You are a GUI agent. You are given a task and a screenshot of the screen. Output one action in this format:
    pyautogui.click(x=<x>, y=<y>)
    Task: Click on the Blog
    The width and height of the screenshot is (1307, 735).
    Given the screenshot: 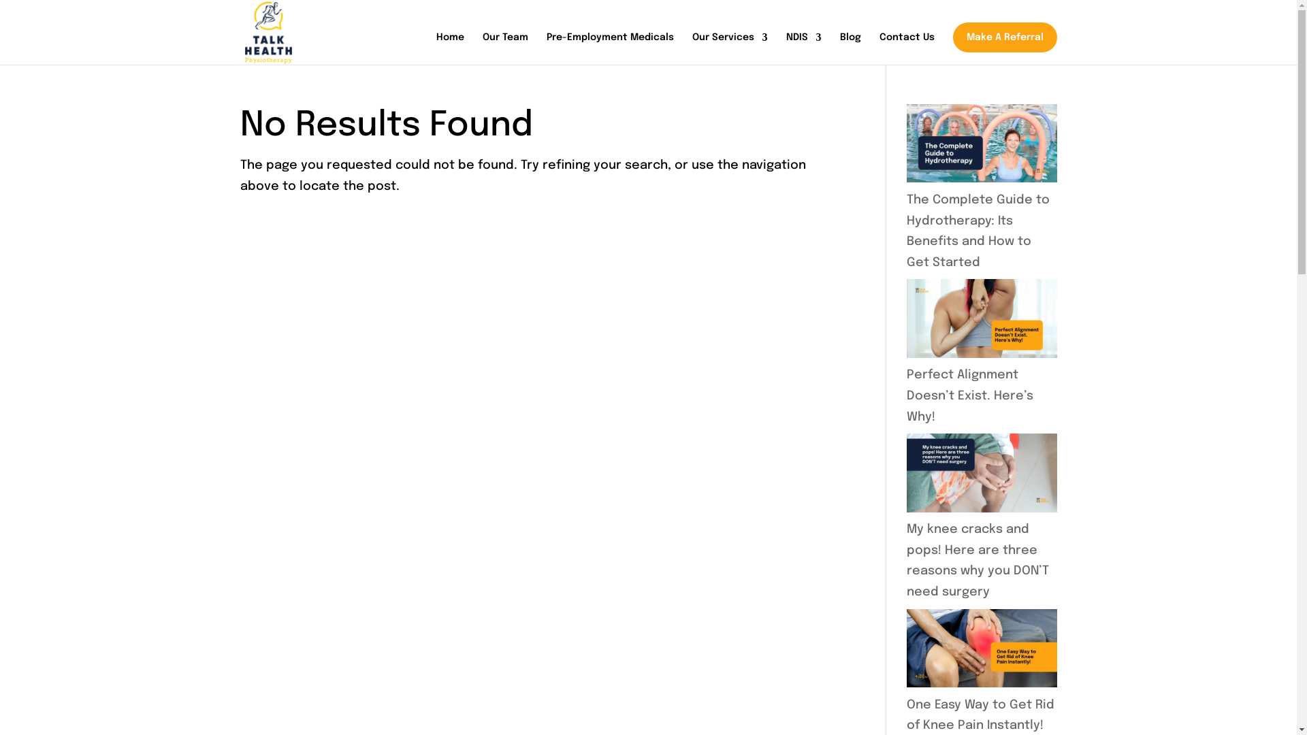 What is the action you would take?
    pyautogui.click(x=851, y=49)
    